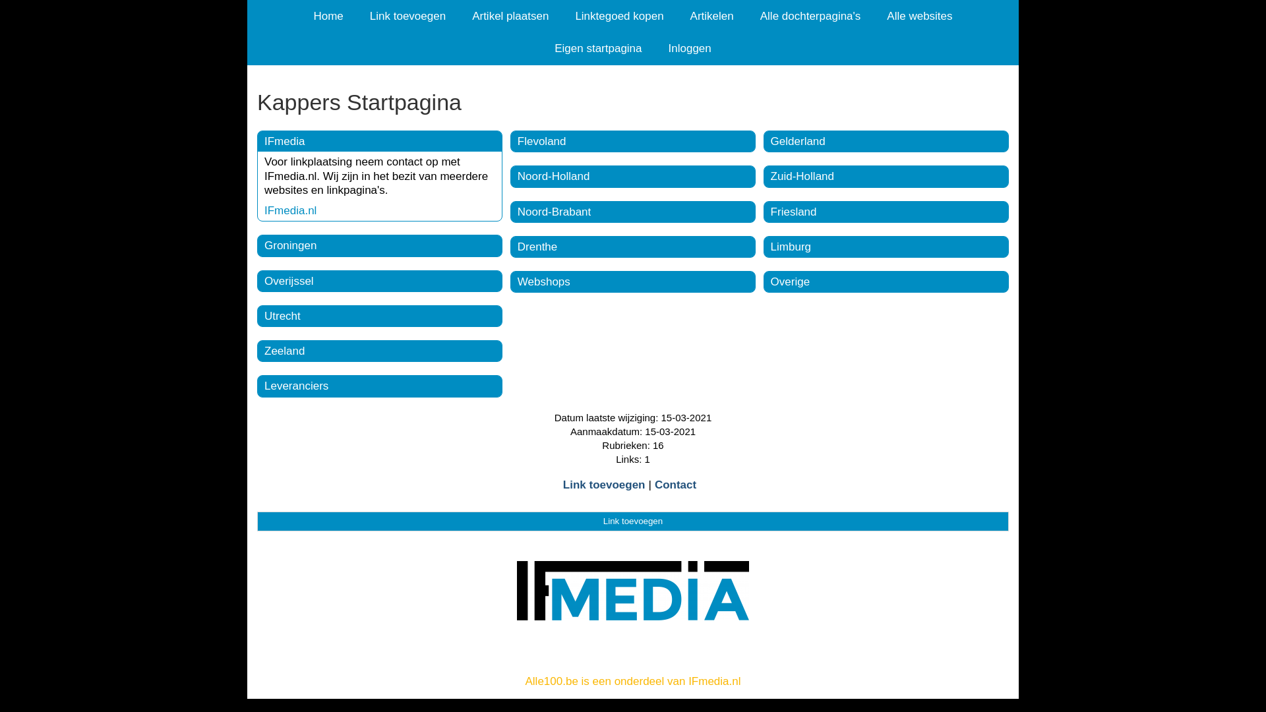  What do you see at coordinates (328, 16) in the screenshot?
I see `Home` at bounding box center [328, 16].